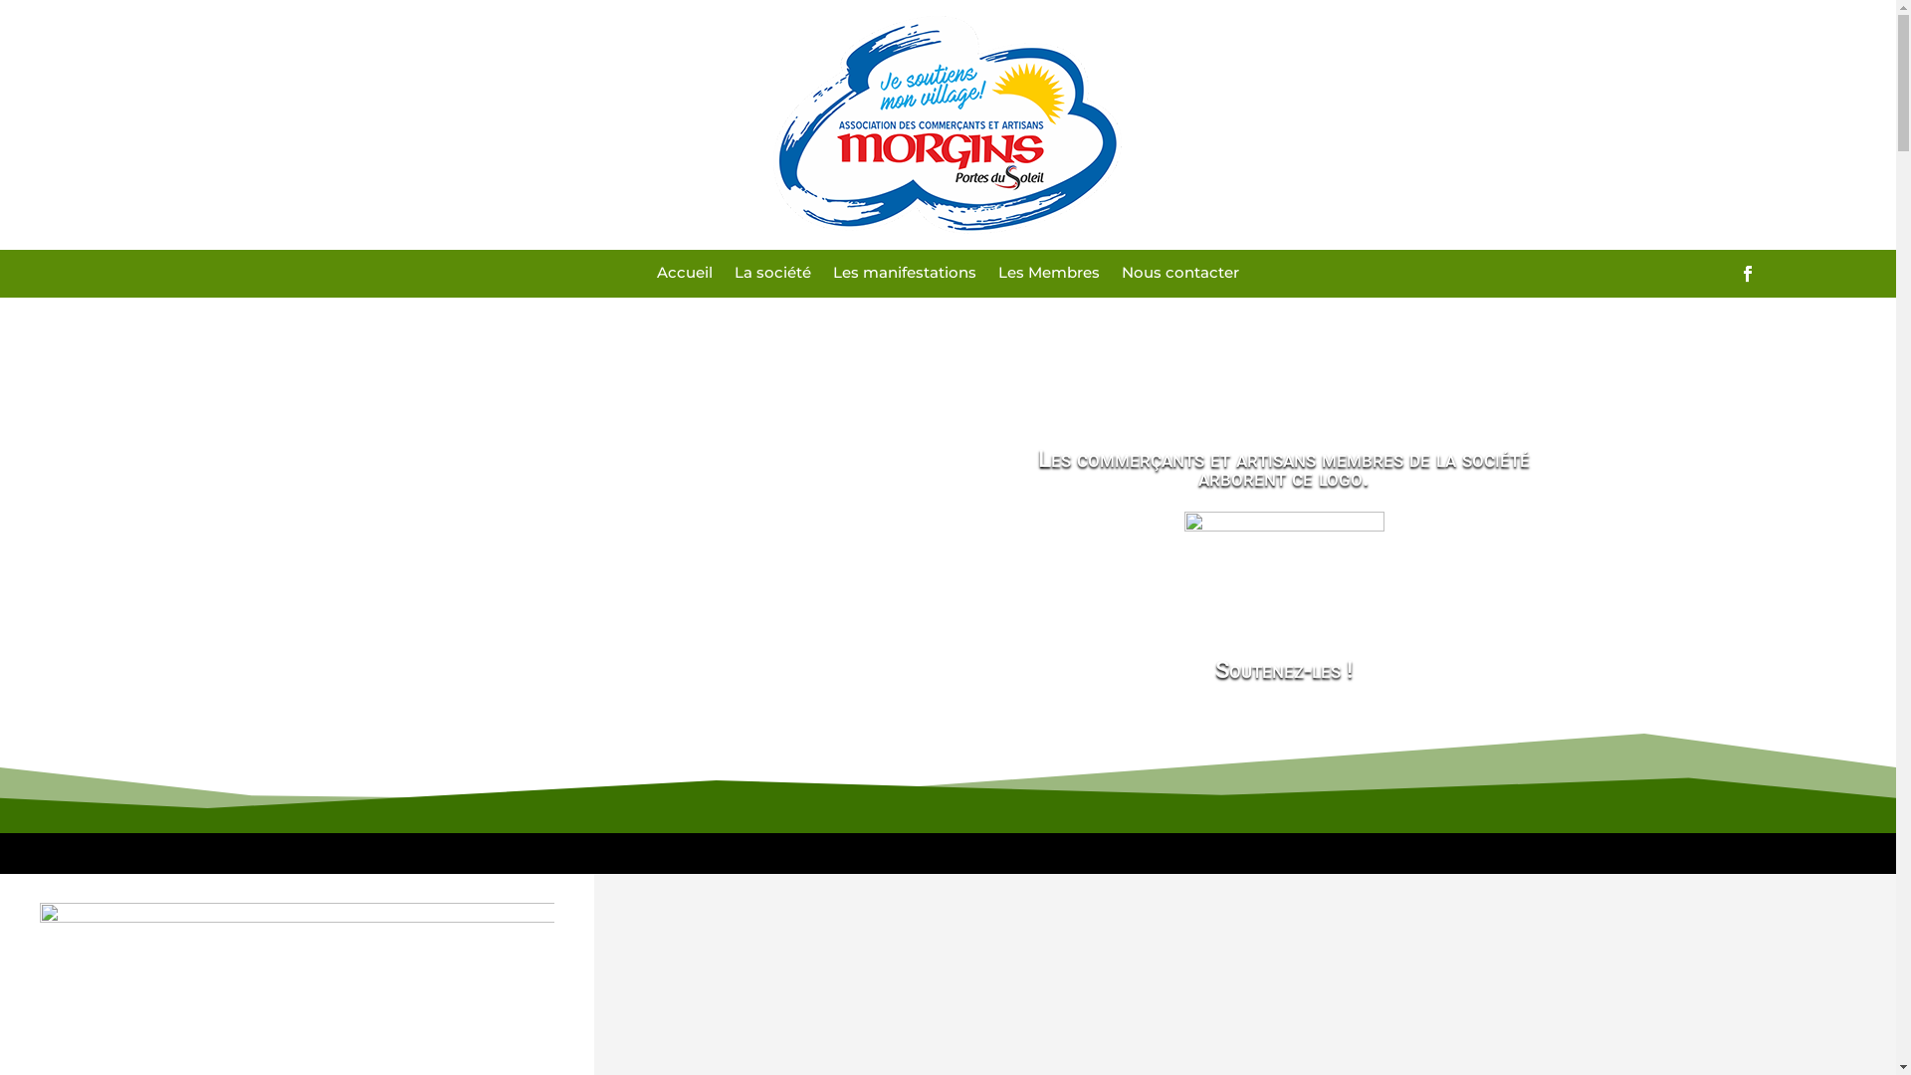  I want to click on Nous contacter, so click(1180, 277).